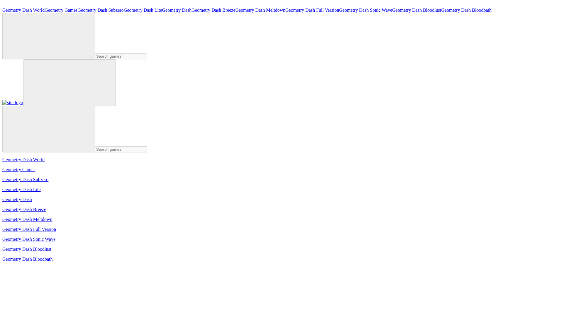 The height and width of the screenshot is (316, 563). Describe the element at coordinates (101, 10) in the screenshot. I see `Geometry Dash Subzero` at that location.